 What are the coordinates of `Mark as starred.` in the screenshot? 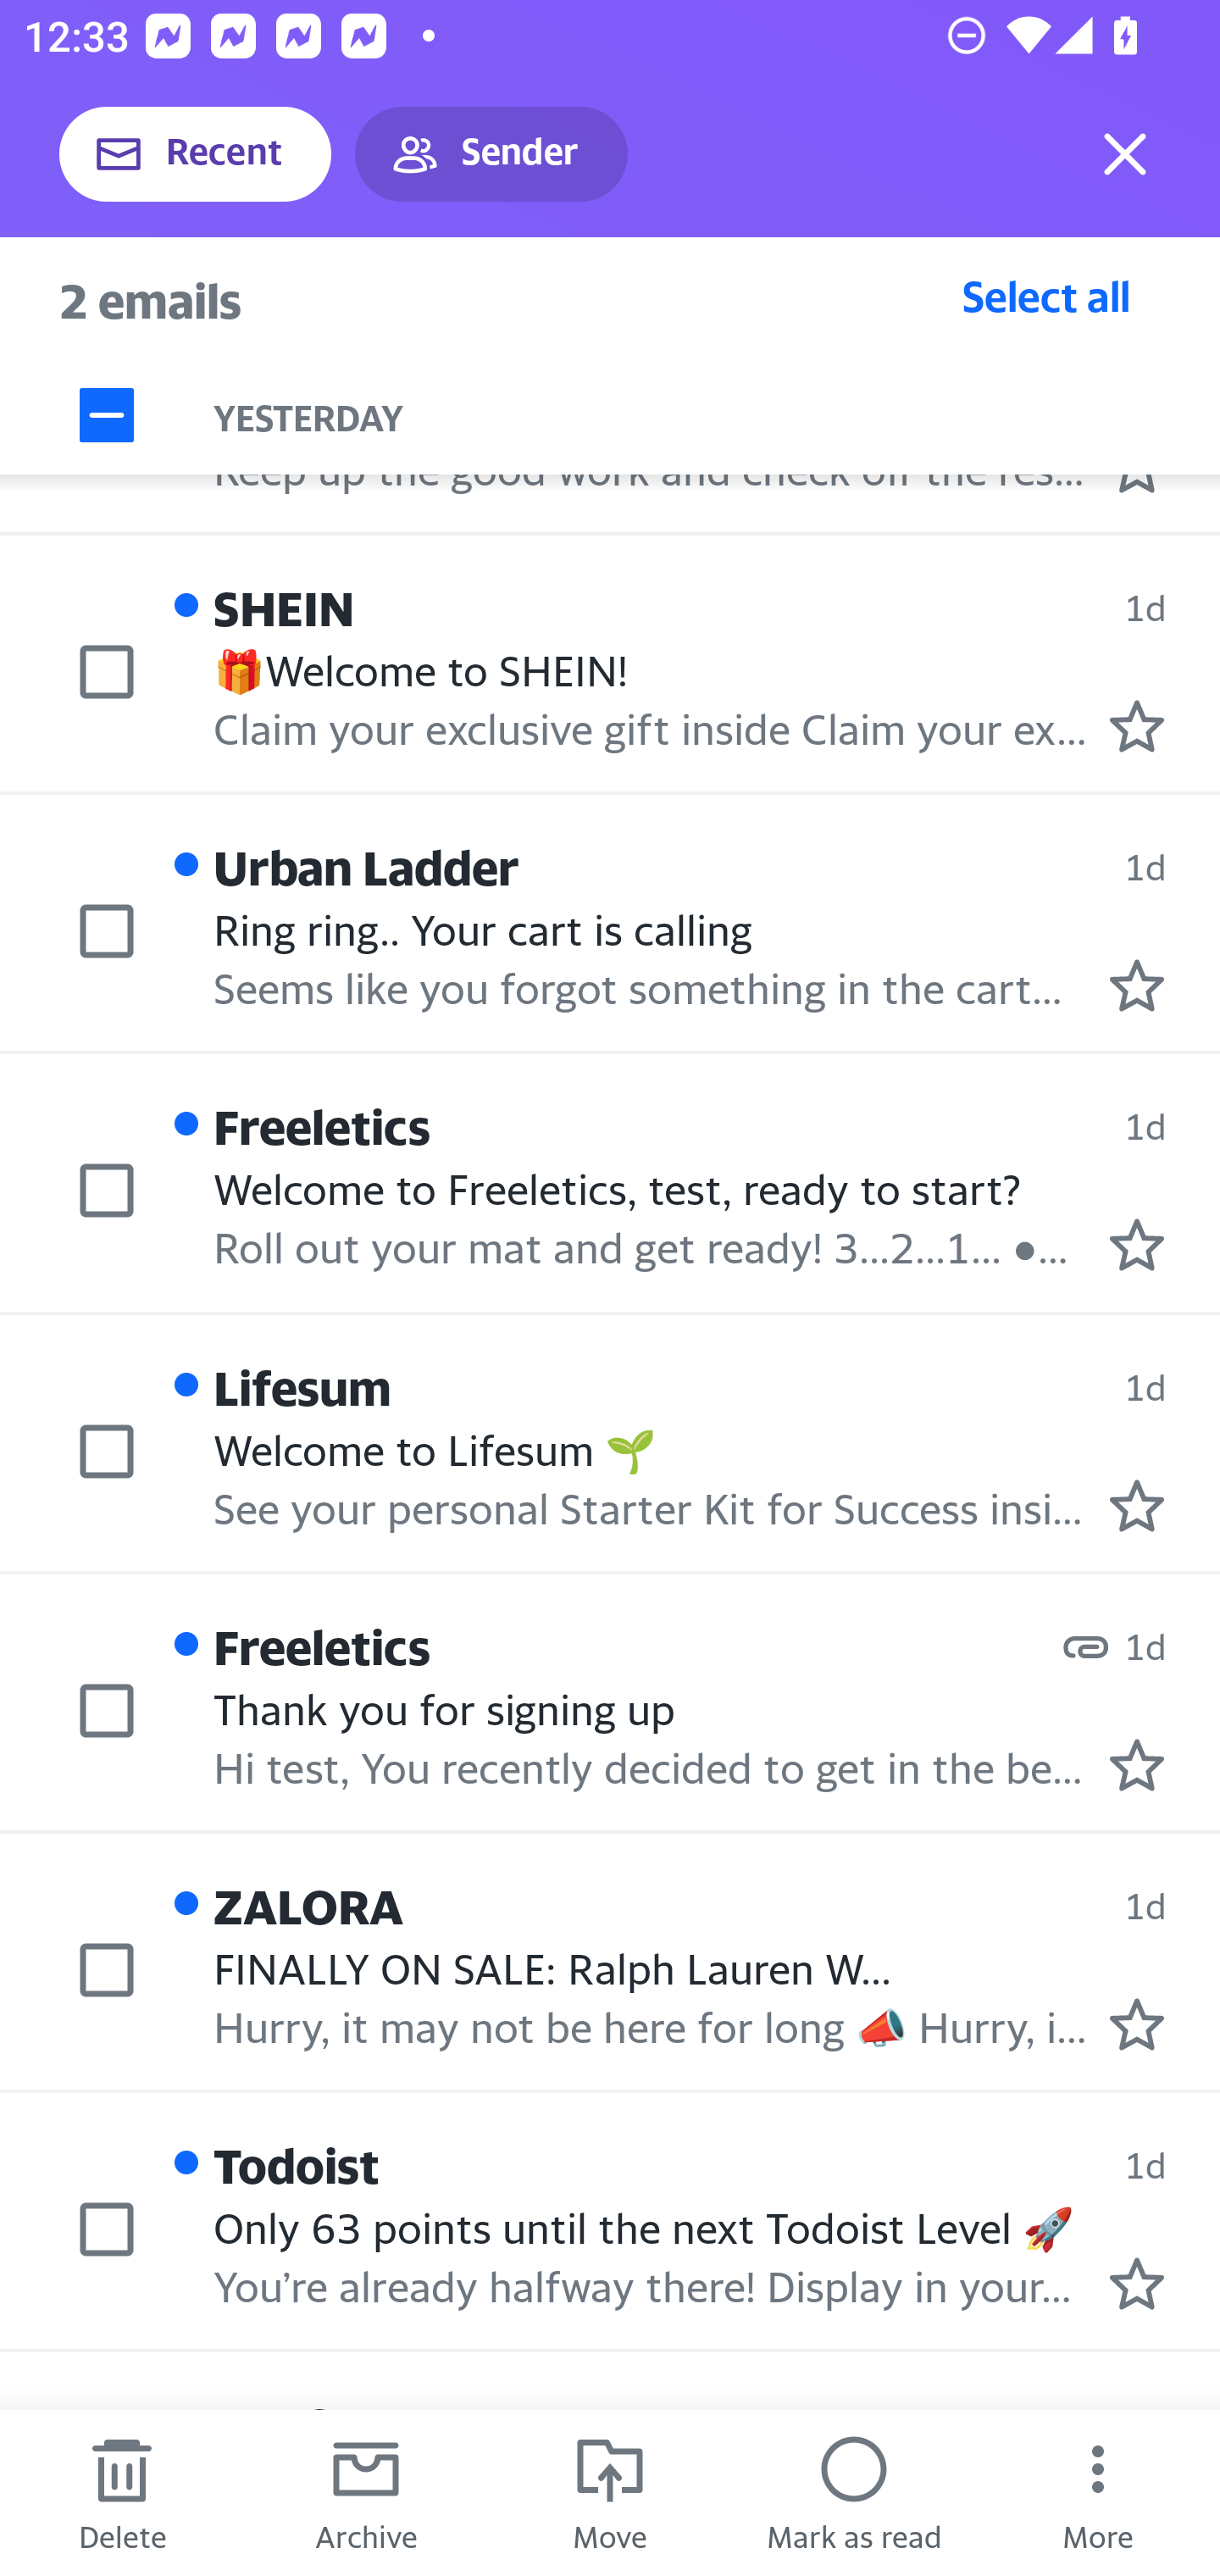 It's located at (1137, 1505).